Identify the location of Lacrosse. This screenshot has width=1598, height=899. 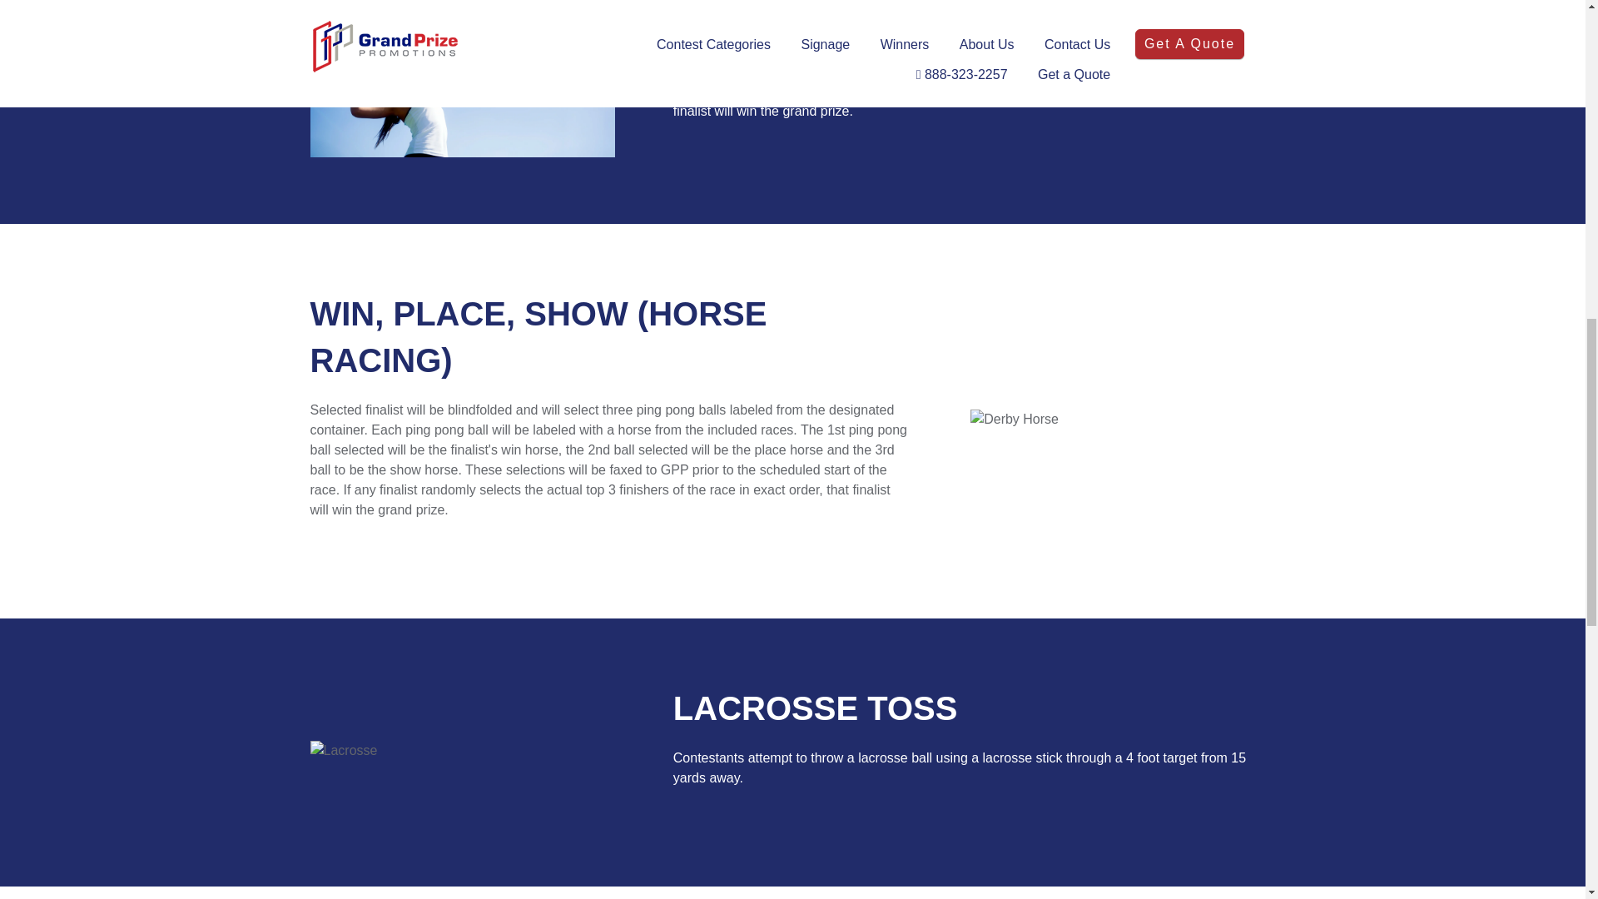
(343, 750).